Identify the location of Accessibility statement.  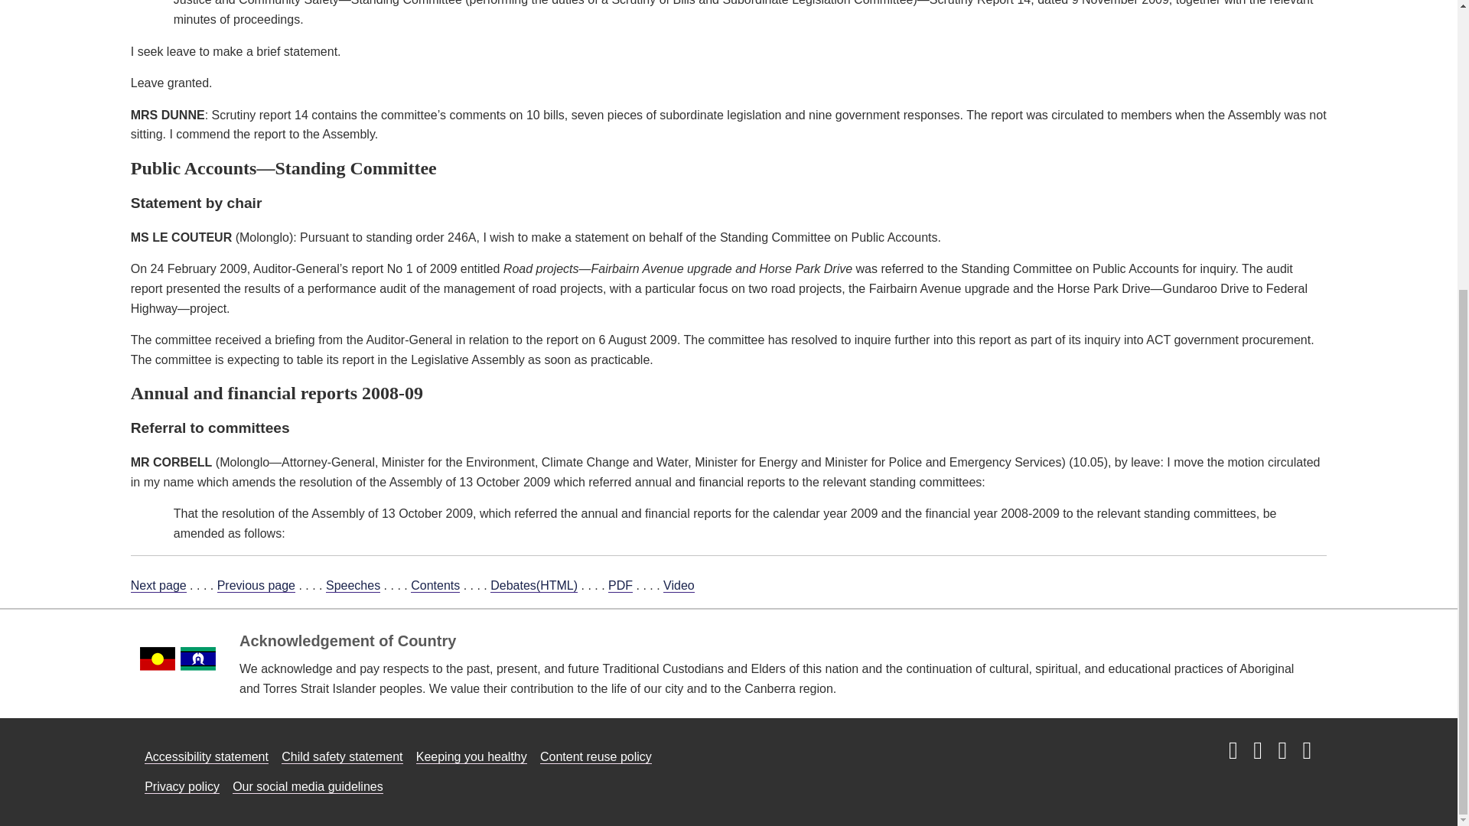
(207, 757).